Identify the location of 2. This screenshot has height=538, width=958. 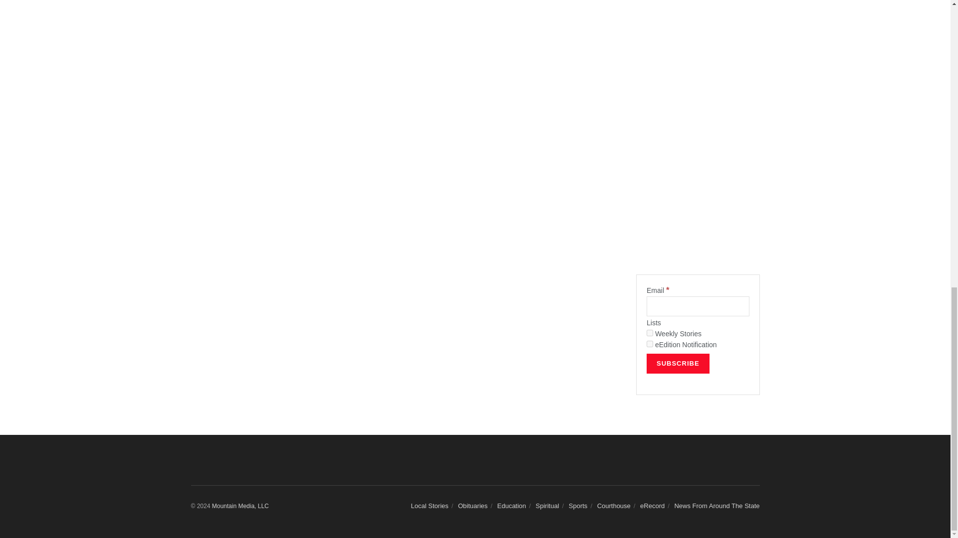
(650, 344).